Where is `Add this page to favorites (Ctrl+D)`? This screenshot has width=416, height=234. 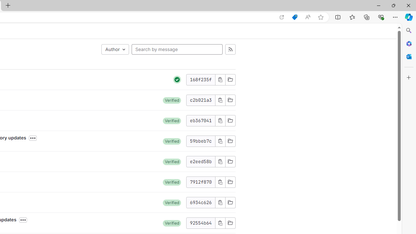
Add this page to favorites (Ctrl+D) is located at coordinates (320, 17).